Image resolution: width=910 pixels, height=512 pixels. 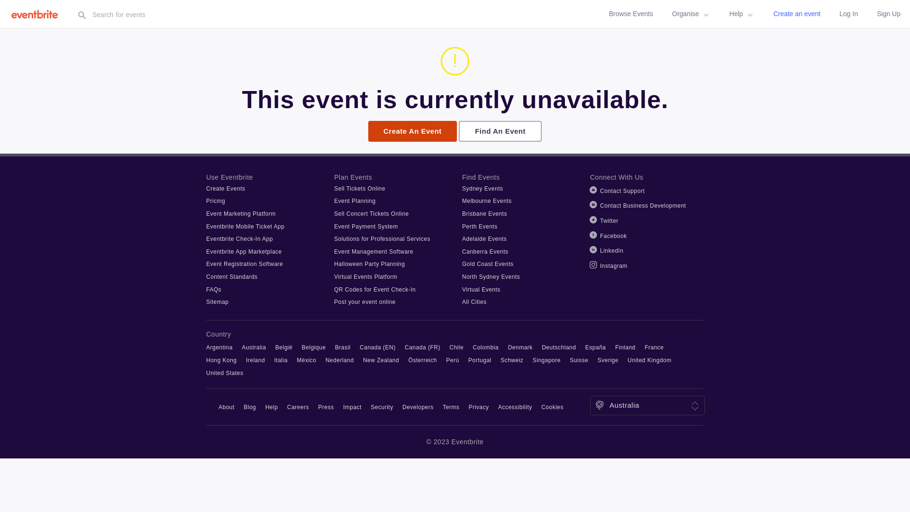 What do you see at coordinates (240, 239) in the screenshot?
I see `Eventbrite Check-In App` at bounding box center [240, 239].